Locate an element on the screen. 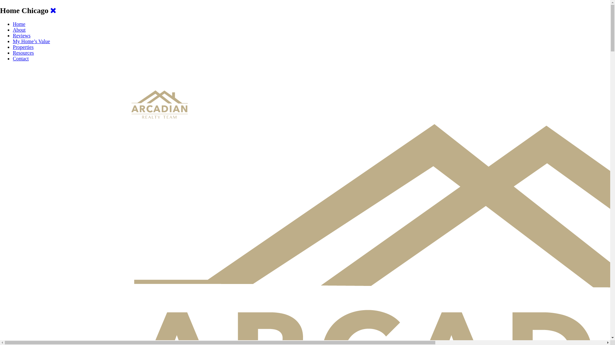  Home is located at coordinates (19, 24).